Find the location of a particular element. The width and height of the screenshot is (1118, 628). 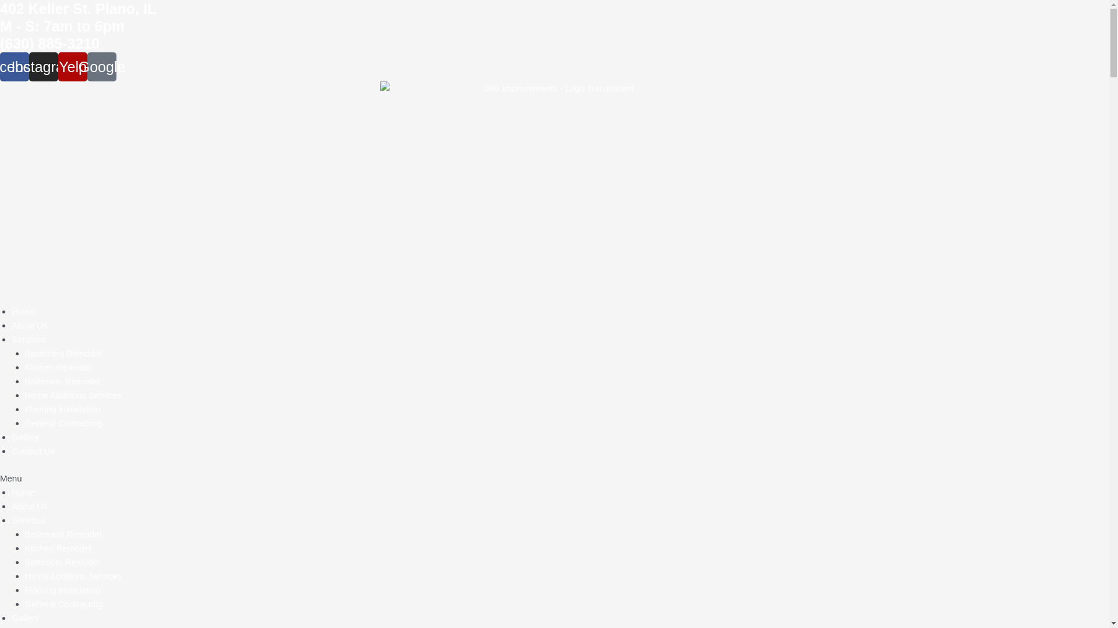

Home is located at coordinates (23, 312).